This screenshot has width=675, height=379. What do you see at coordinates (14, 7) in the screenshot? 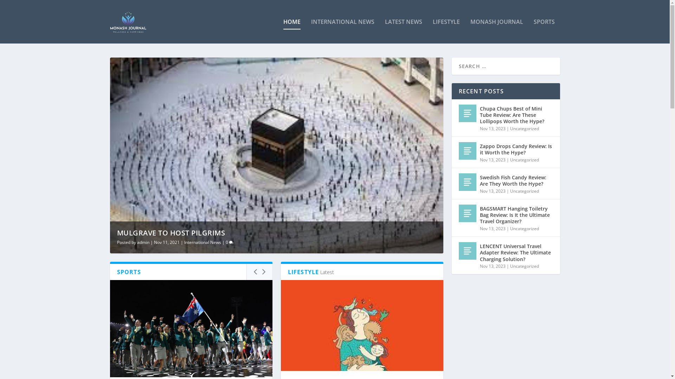
I see `Search` at bounding box center [14, 7].